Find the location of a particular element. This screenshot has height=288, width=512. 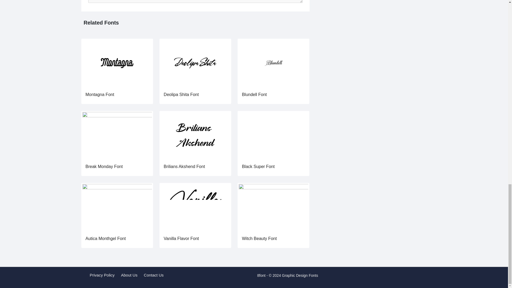

Vanilla Flavor Font is located at coordinates (181, 238).